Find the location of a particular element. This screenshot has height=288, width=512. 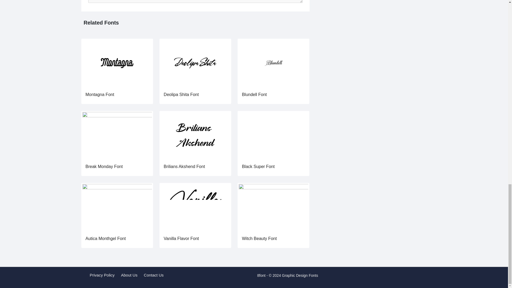

Vanilla Flavor Font is located at coordinates (181, 238).